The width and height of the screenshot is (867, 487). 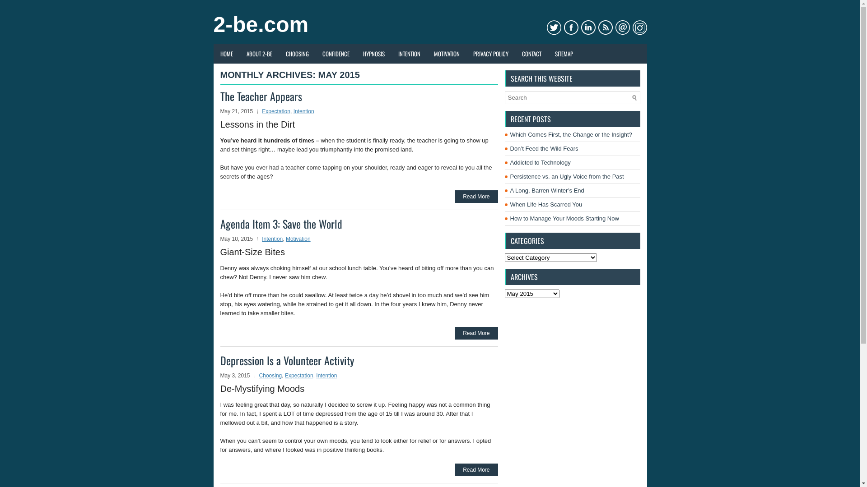 I want to click on Which Comes First, the Change or the Insight?, so click(x=571, y=134).